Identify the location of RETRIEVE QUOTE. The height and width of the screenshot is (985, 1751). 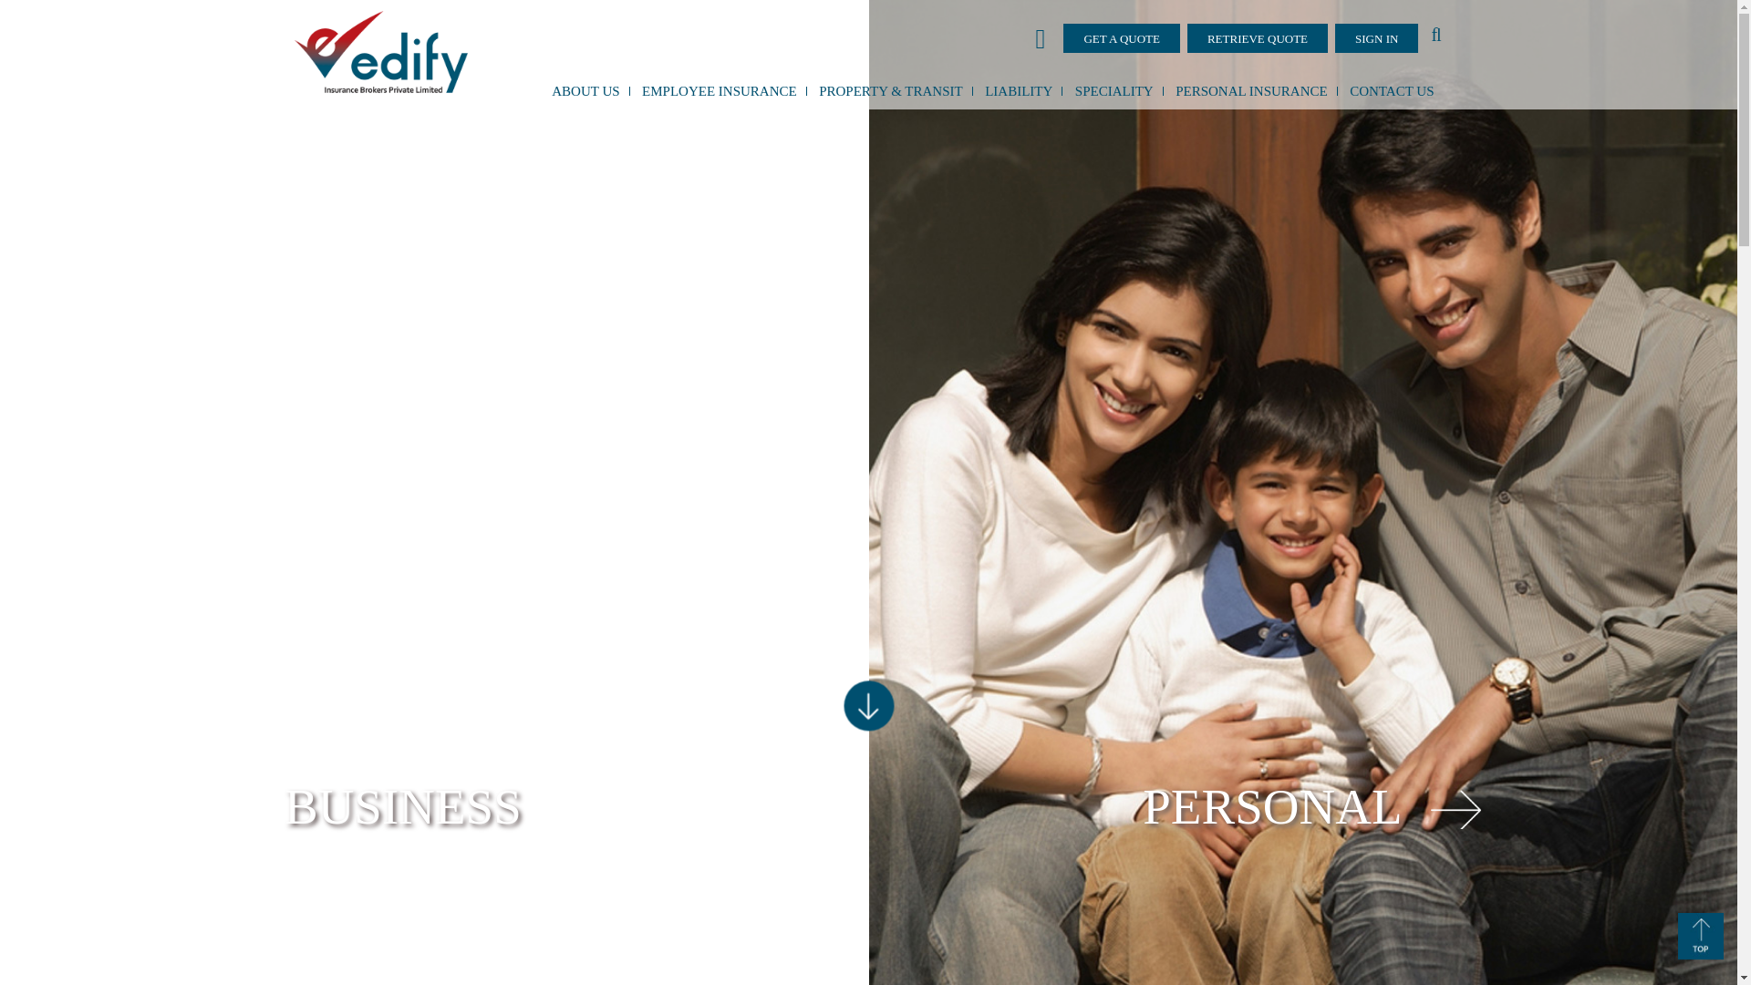
(1257, 38).